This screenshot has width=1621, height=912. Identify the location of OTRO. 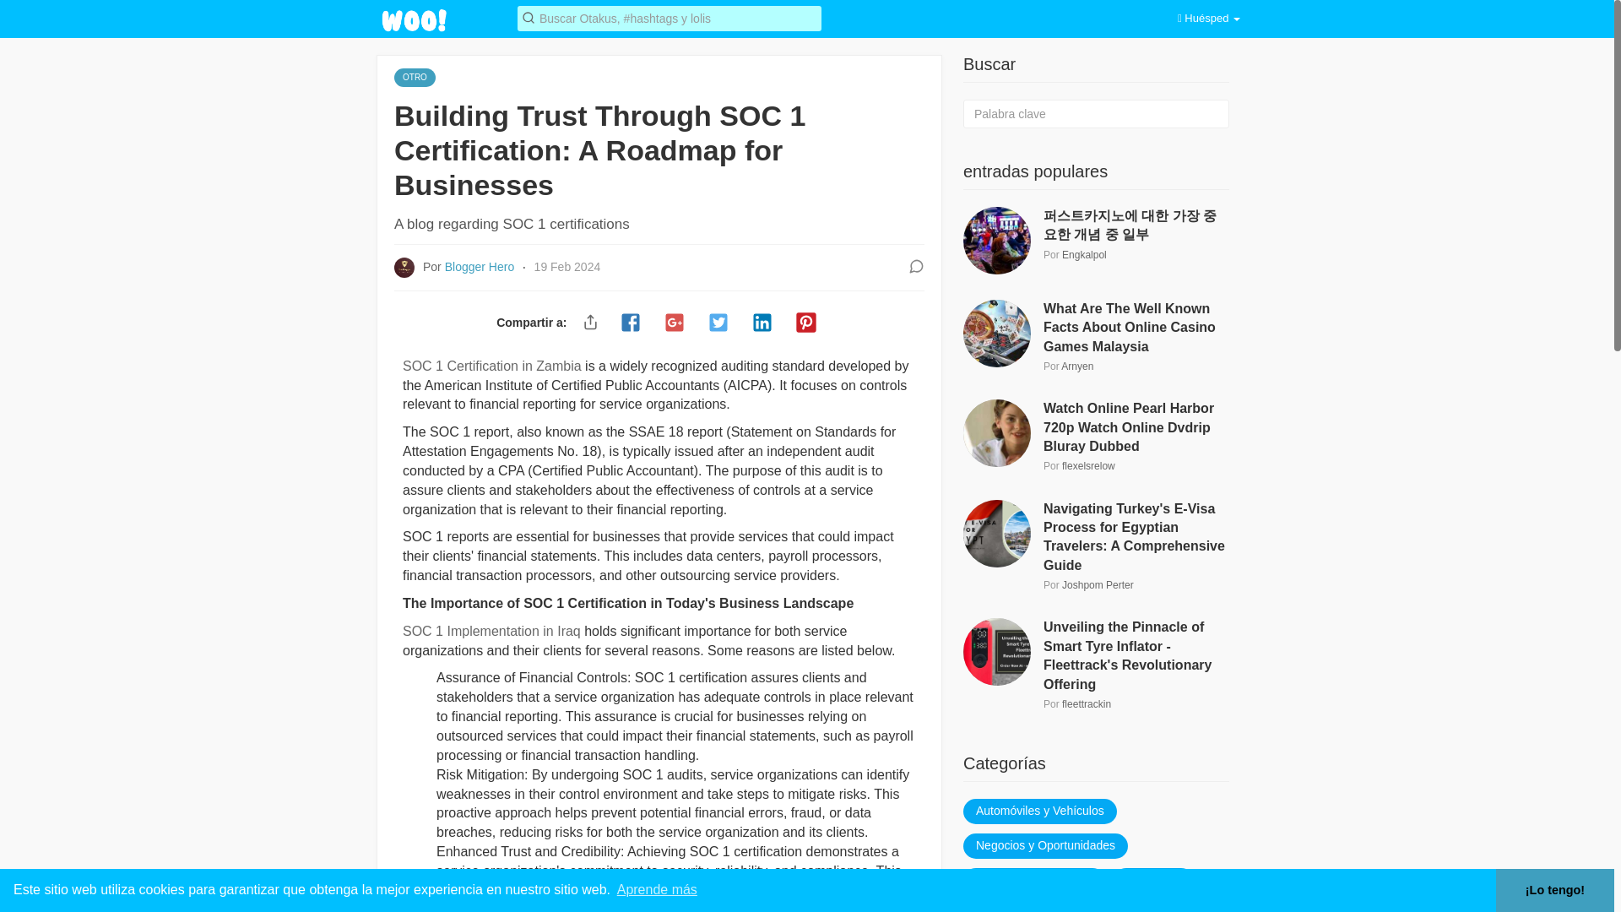
(415, 76).